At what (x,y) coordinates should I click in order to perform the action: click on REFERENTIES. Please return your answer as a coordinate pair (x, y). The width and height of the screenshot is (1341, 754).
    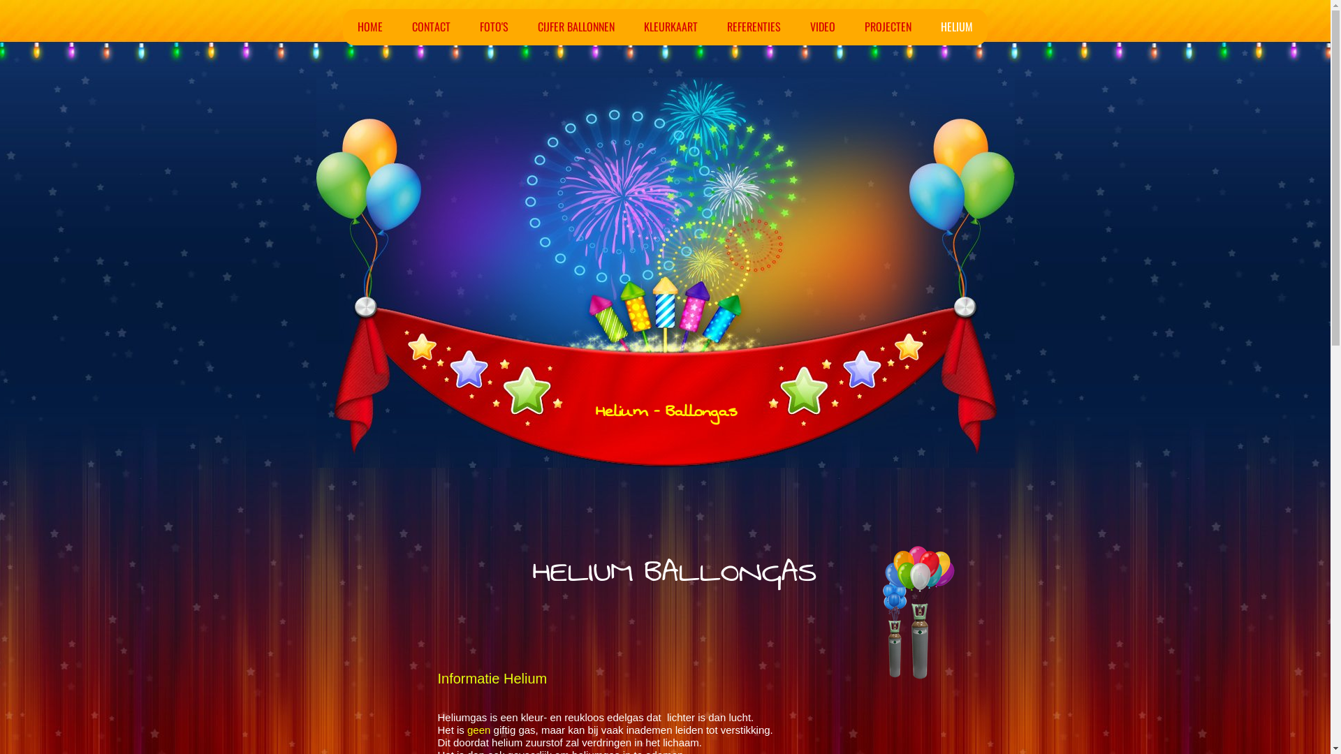
    Looking at the image, I should click on (754, 27).